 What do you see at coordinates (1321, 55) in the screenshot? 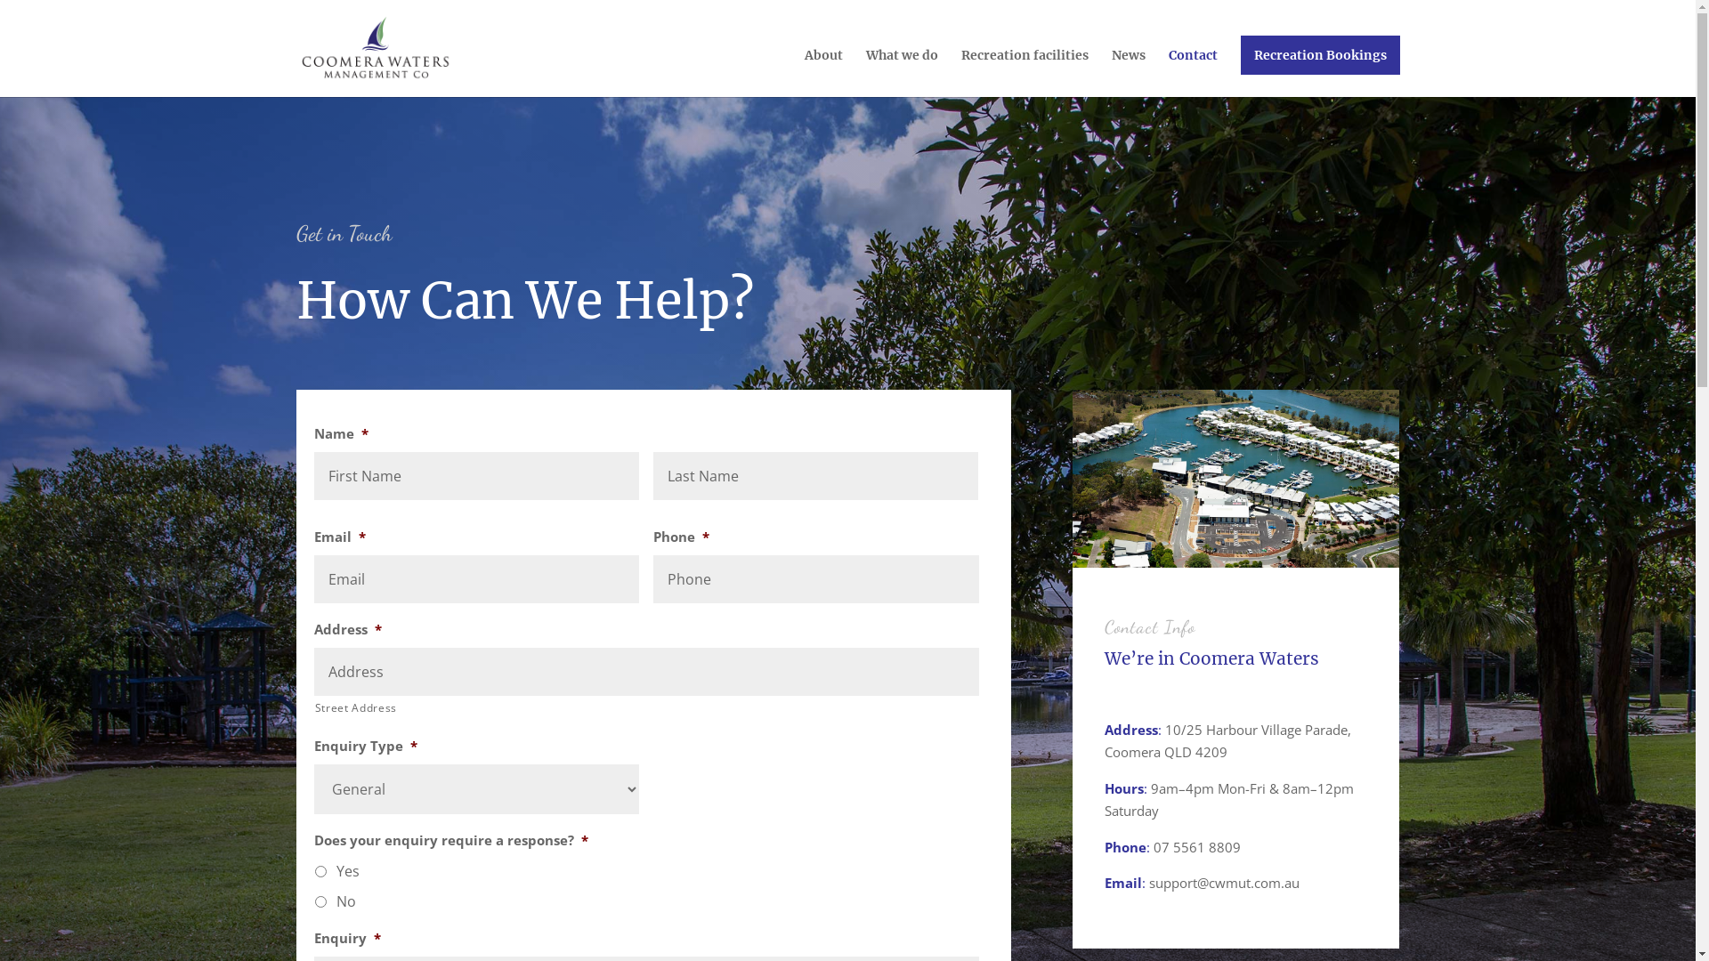
I see `Recreation Bookings` at bounding box center [1321, 55].